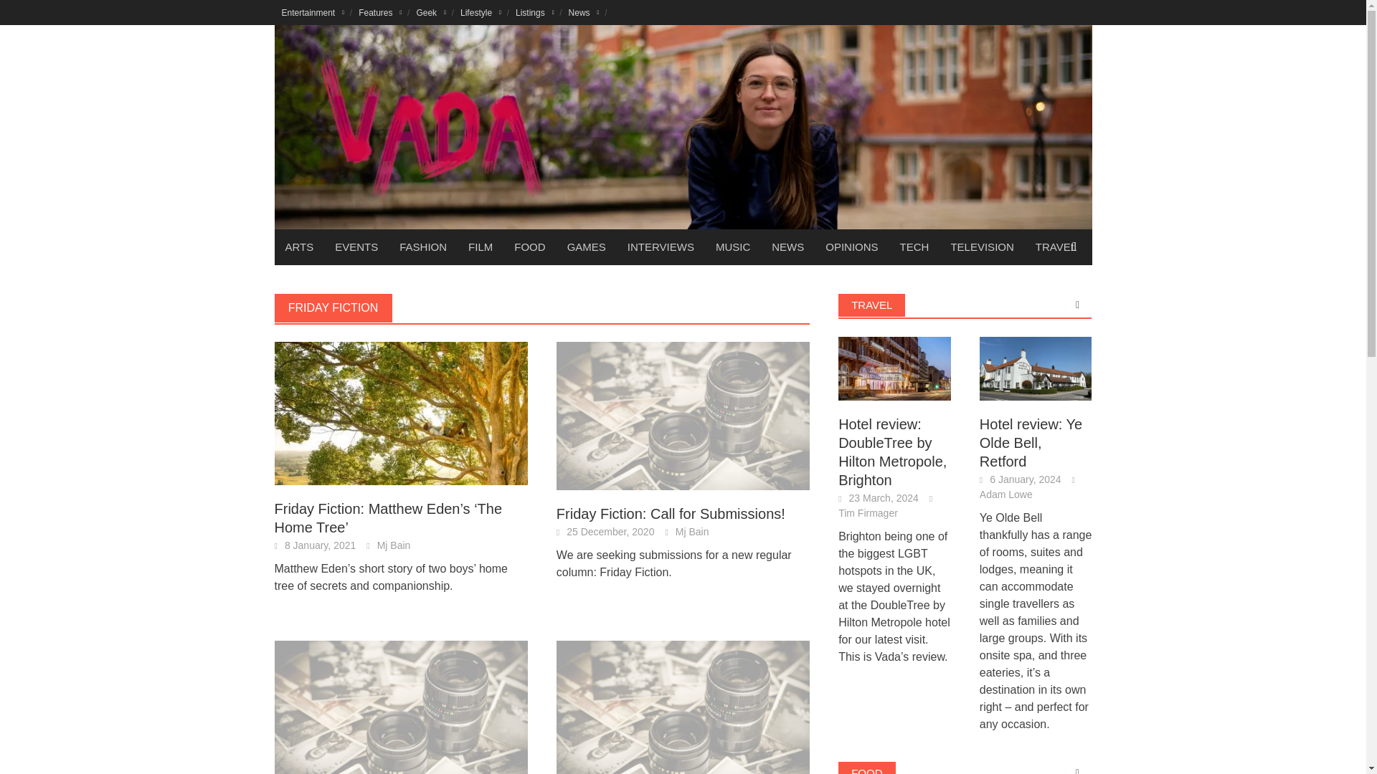 This screenshot has height=774, width=1377. Describe the element at coordinates (481, 12) in the screenshot. I see `Lifestyle` at that location.